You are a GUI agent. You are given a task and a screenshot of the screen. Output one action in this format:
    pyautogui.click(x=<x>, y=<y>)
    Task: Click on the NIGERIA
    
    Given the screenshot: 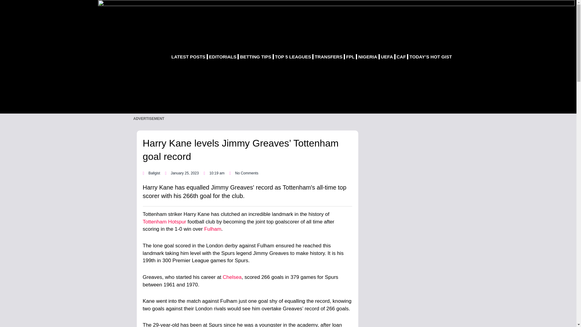 What is the action you would take?
    pyautogui.click(x=368, y=56)
    